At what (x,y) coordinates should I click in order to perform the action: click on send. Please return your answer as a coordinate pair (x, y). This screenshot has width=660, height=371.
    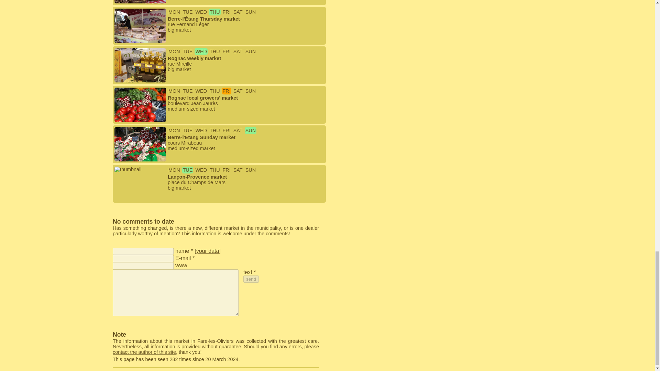
    Looking at the image, I should click on (251, 279).